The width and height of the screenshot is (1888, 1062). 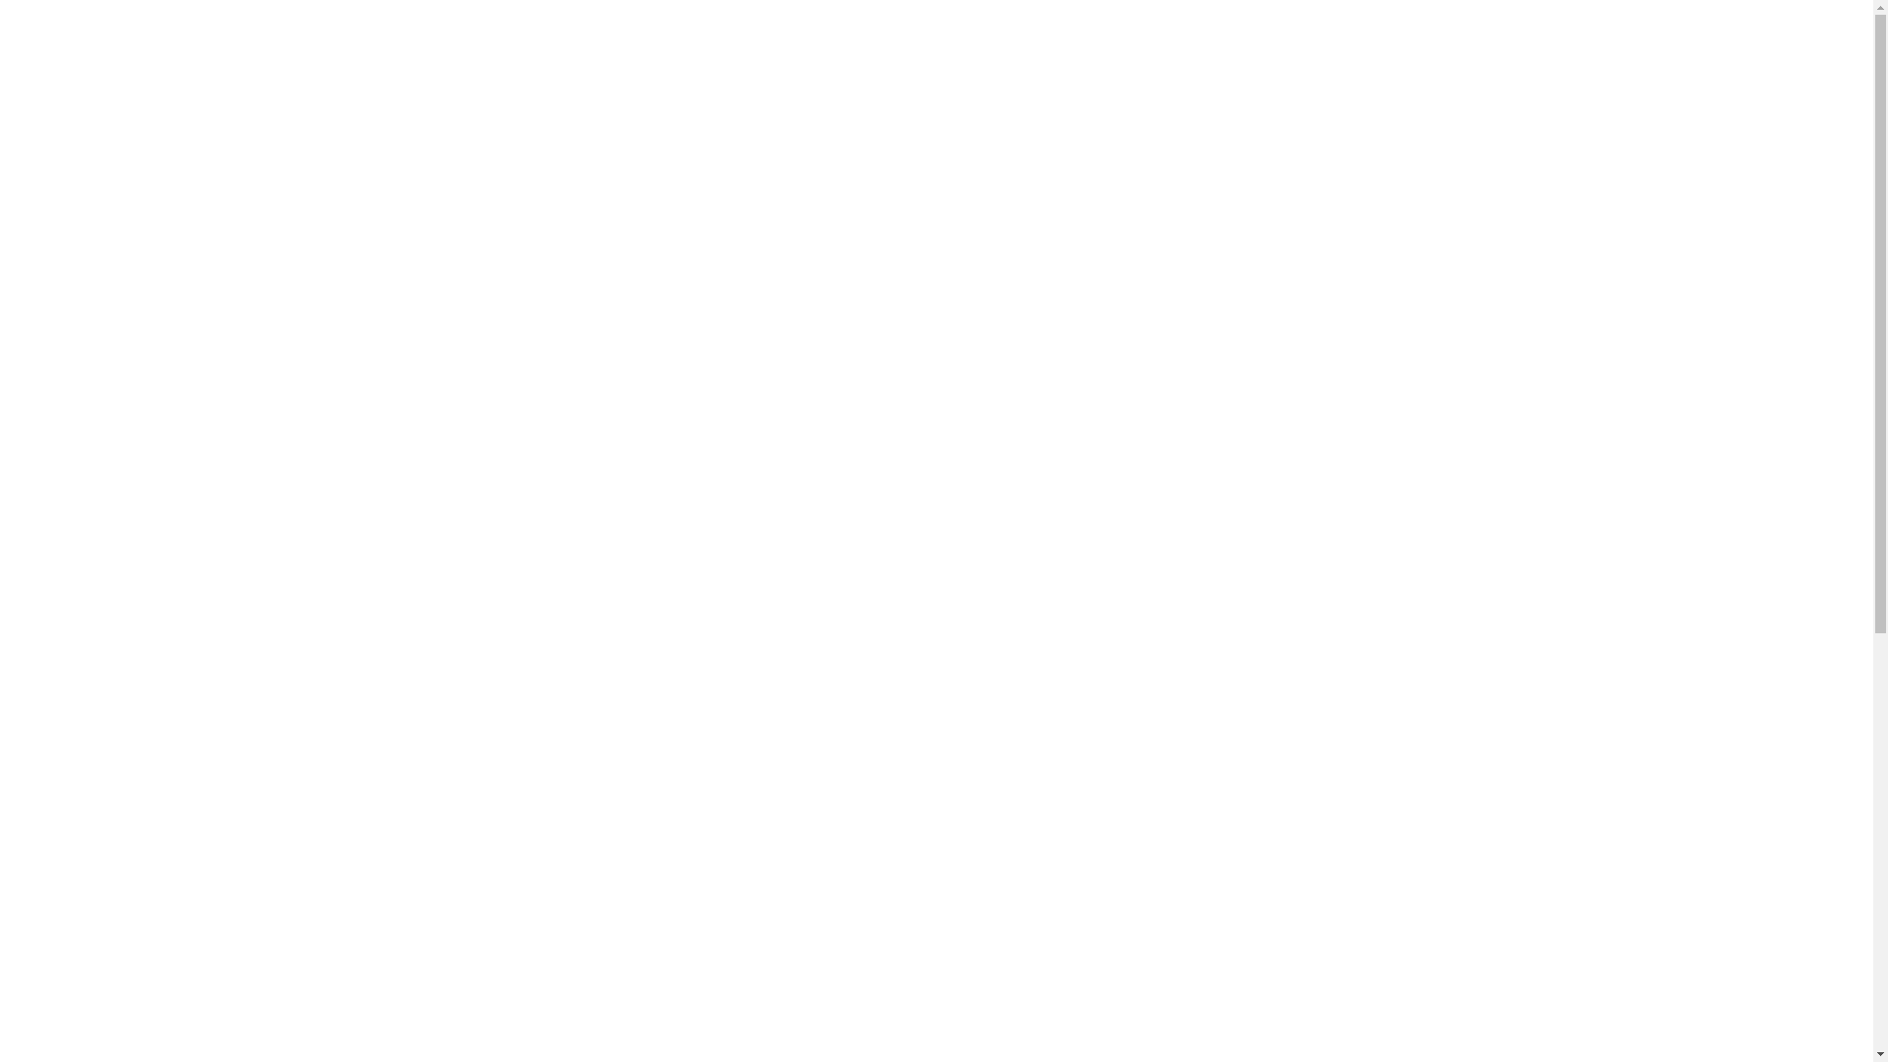 What do you see at coordinates (529, 166) in the screenshot?
I see `Home` at bounding box center [529, 166].